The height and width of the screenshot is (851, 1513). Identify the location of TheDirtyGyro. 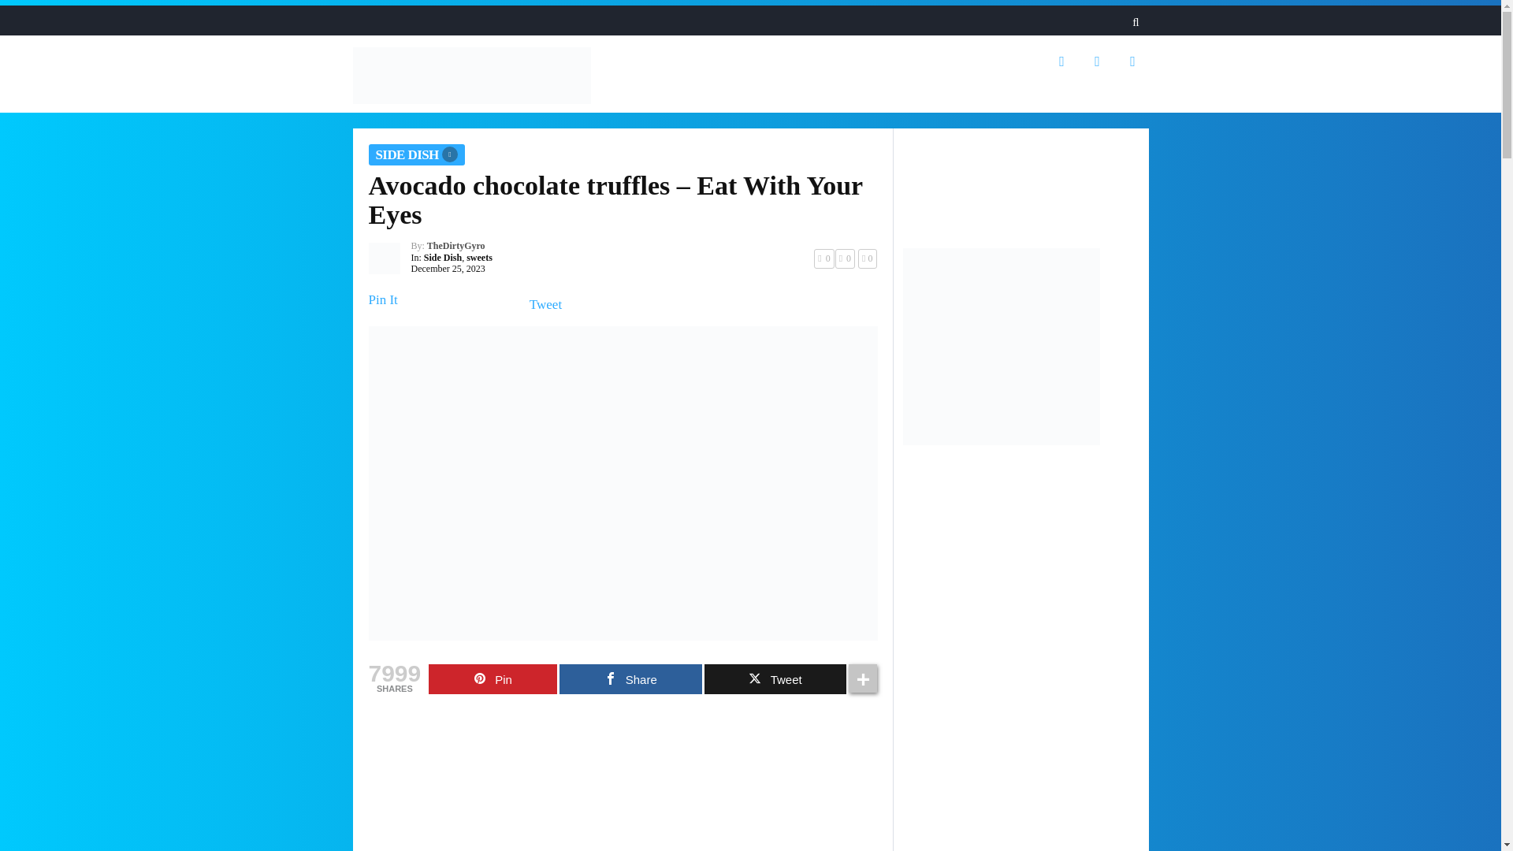
(455, 245).